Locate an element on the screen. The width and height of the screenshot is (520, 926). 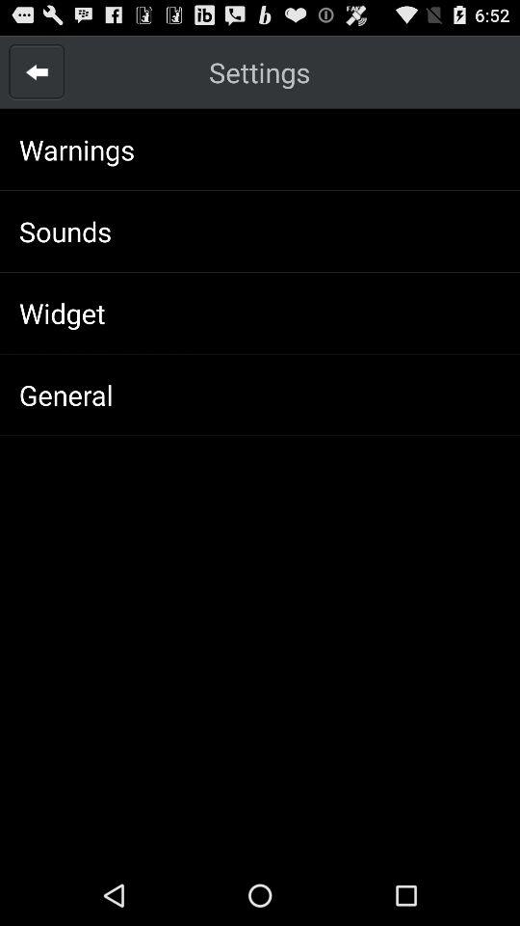
turn off item next to the settings app is located at coordinates (37, 71).